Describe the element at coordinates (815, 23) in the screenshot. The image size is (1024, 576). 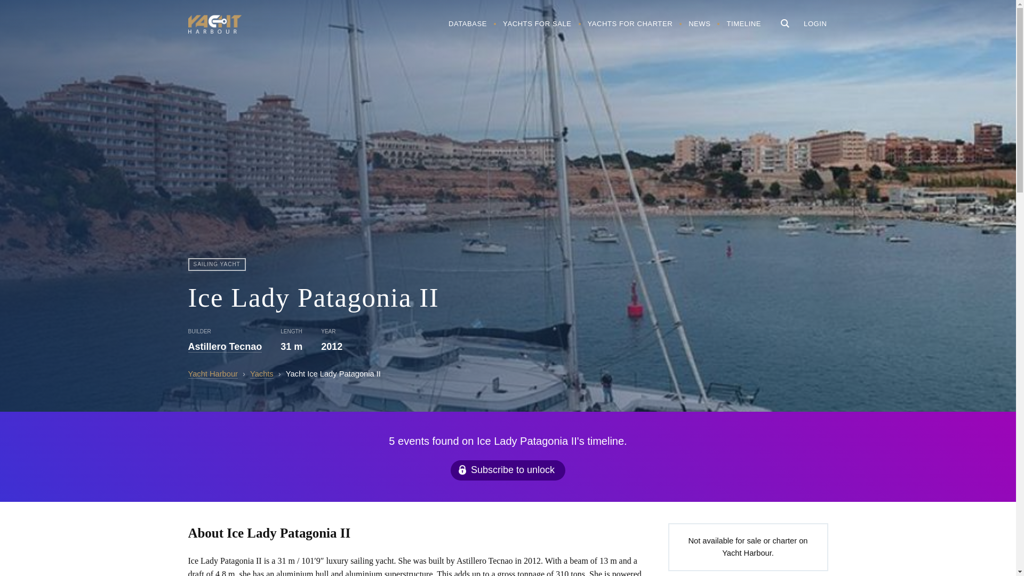
I see `LOGIN` at that location.